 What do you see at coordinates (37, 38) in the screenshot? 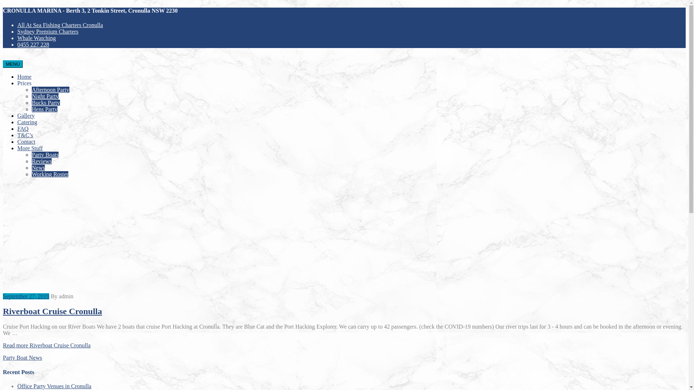
I see `Whale Watching` at bounding box center [37, 38].